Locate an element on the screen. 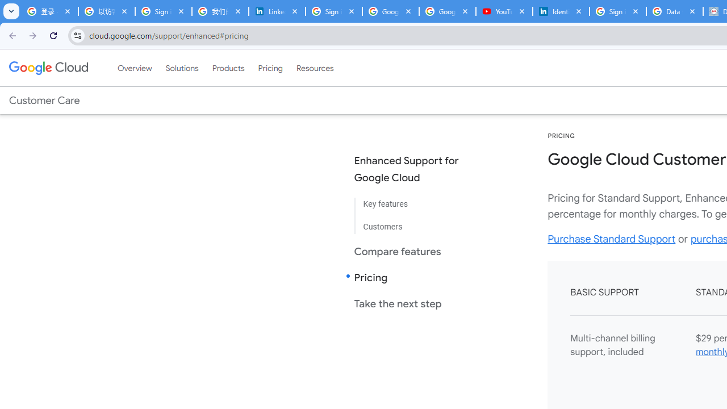 This screenshot has width=727, height=409. Reload is located at coordinates (53, 35).